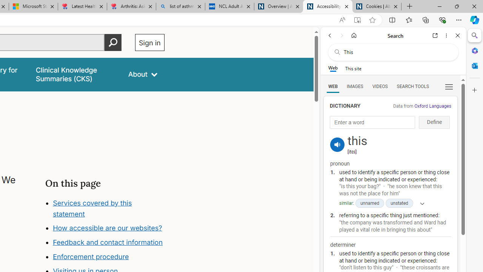 The image size is (483, 272). Describe the element at coordinates (372, 122) in the screenshot. I see `Enter a word` at that location.